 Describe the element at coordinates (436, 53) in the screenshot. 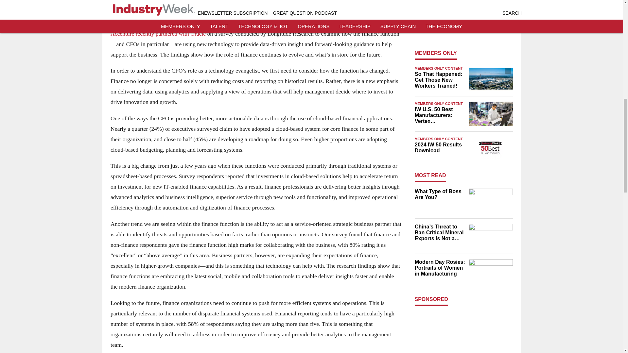

I see `MEMBERS ONLY` at that location.